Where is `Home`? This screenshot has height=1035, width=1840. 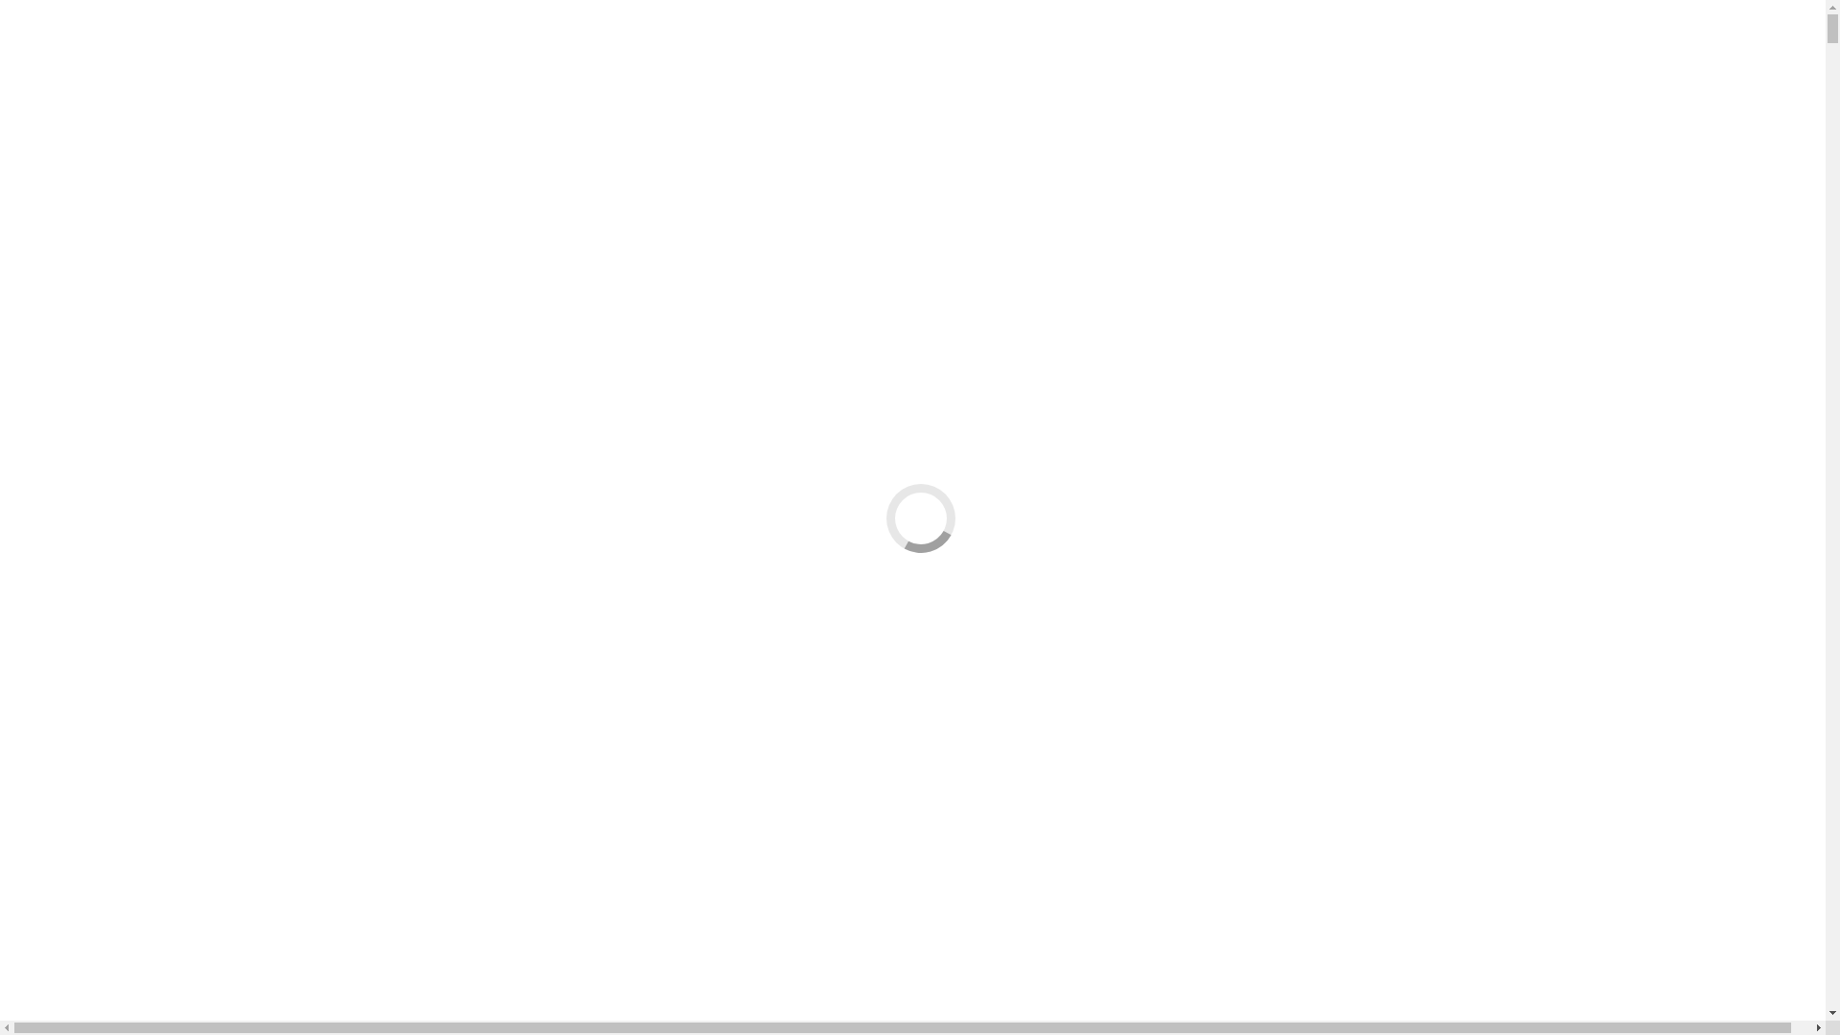 Home is located at coordinates (65, 677).